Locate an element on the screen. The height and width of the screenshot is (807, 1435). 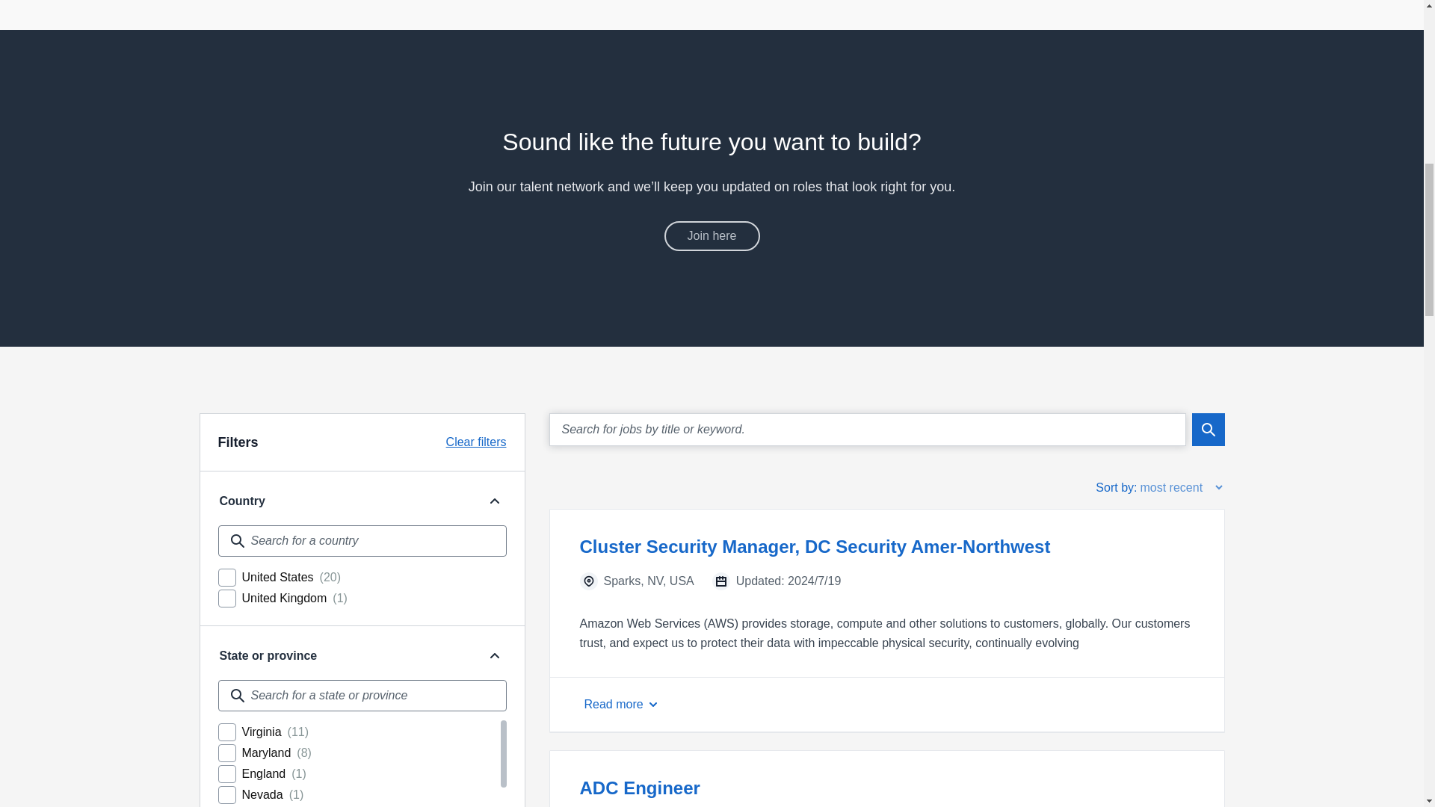
State or province is located at coordinates (345, 656).